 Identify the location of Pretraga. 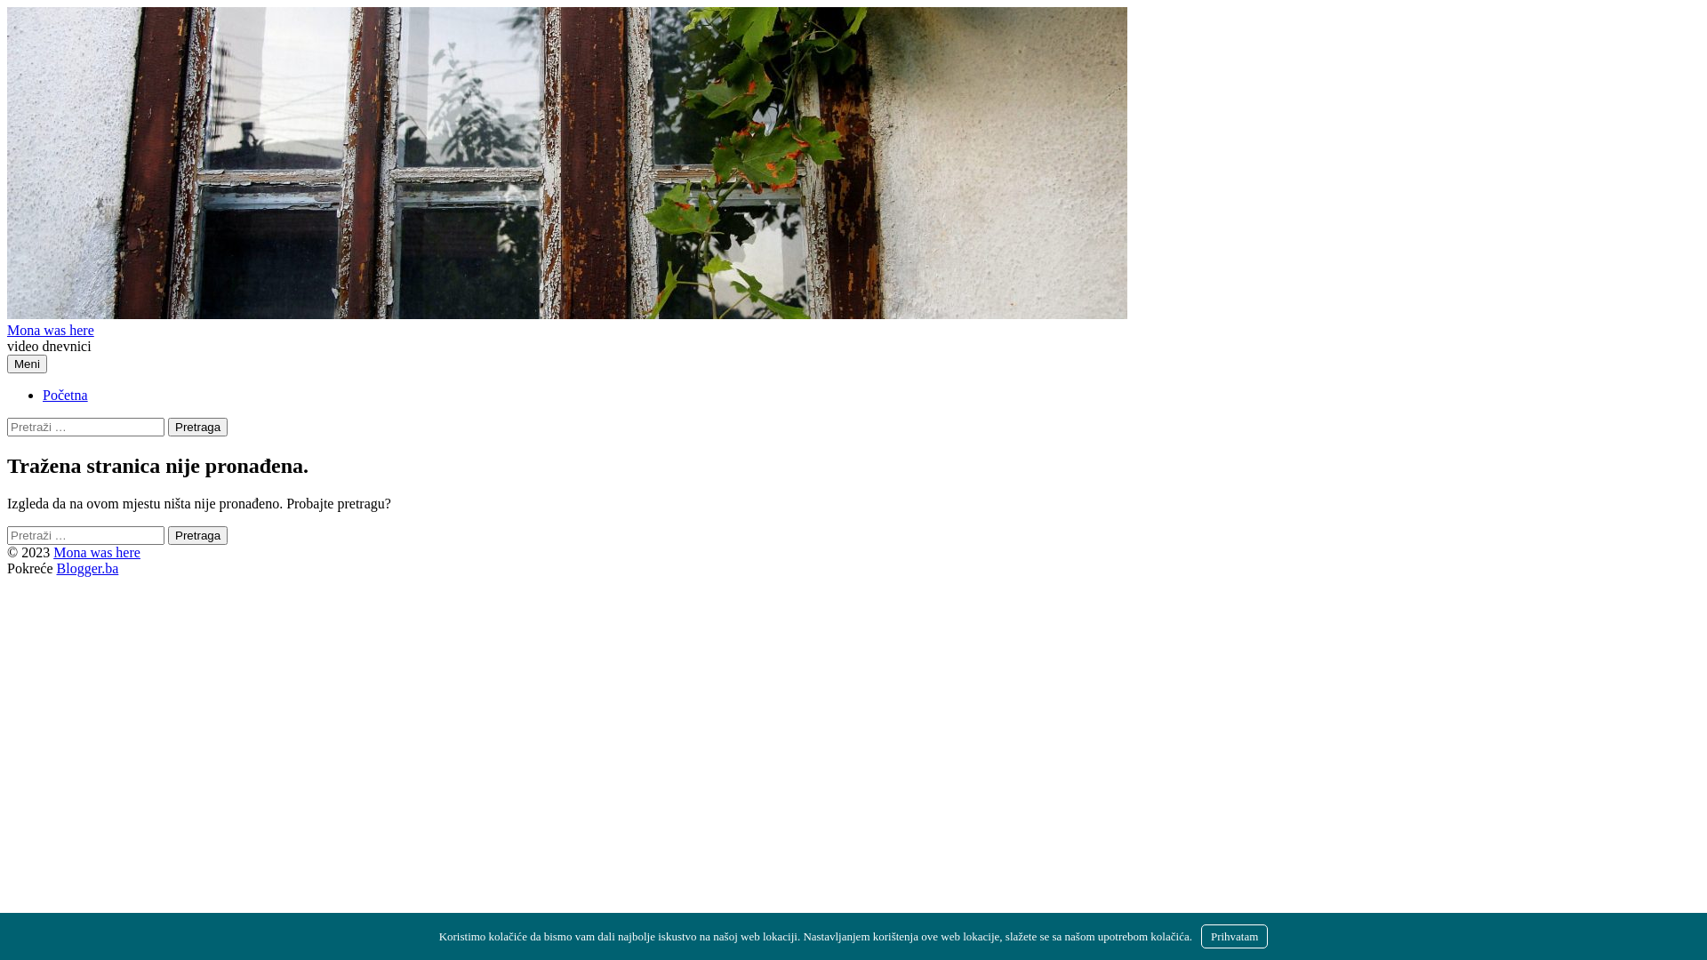
(197, 535).